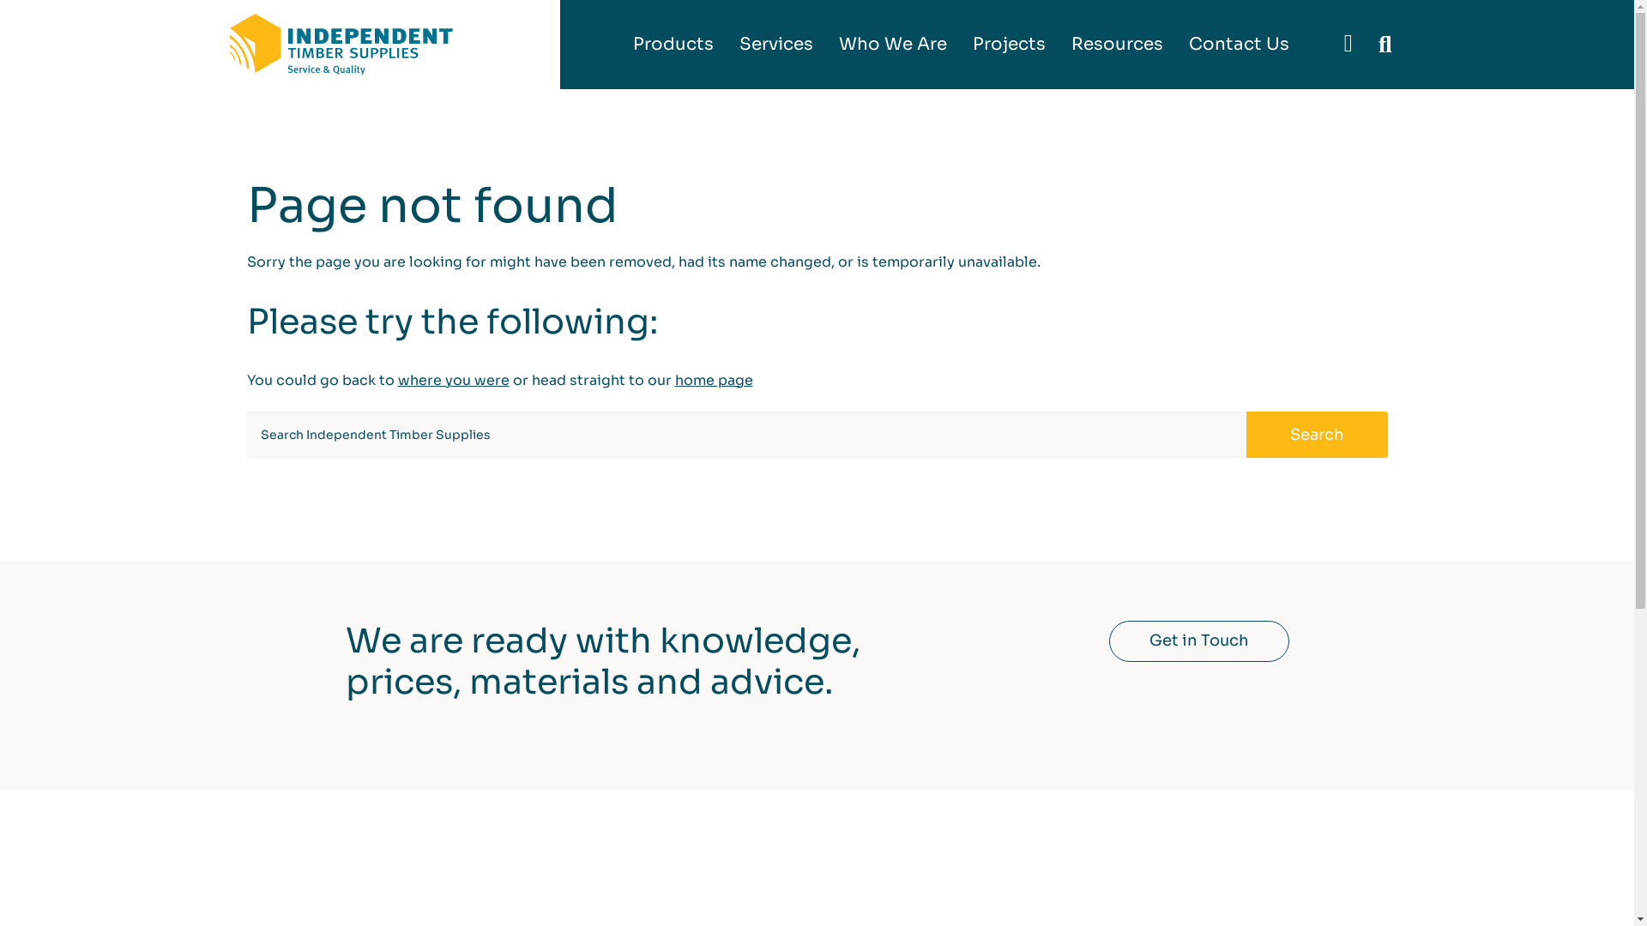  I want to click on Products, so click(679, 45).